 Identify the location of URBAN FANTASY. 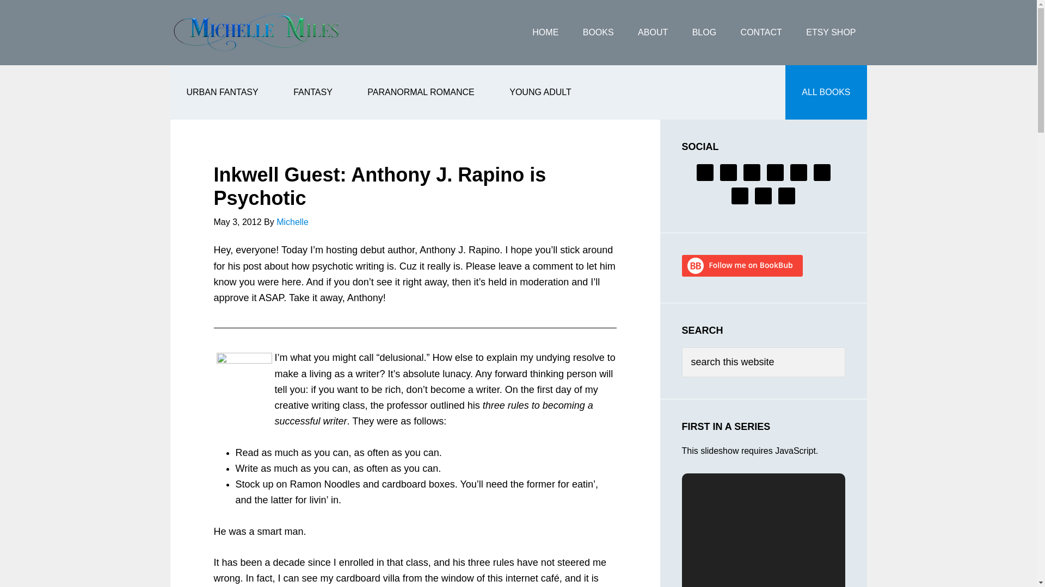
(222, 92).